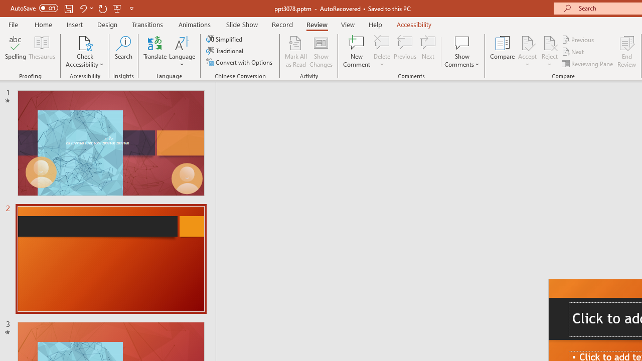 This screenshot has height=361, width=642. Describe the element at coordinates (527, 51) in the screenshot. I see `Accept` at that location.